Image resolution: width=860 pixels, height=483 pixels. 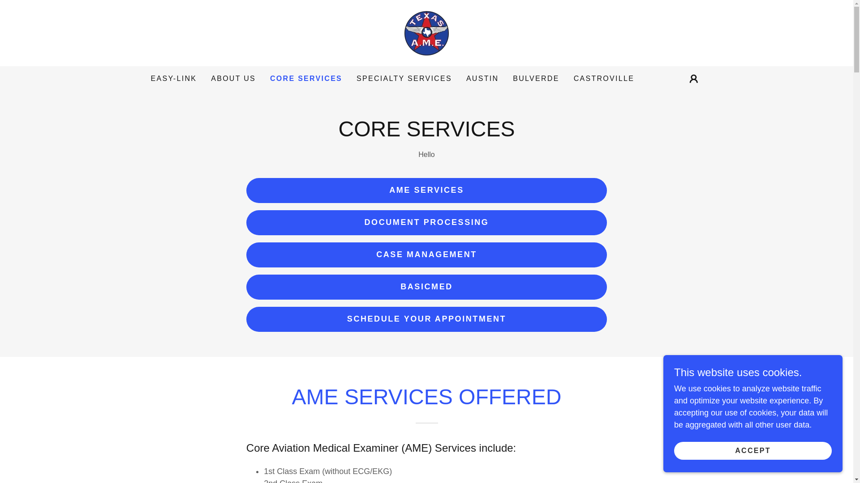 I want to click on EASY-LINK, so click(x=174, y=79).